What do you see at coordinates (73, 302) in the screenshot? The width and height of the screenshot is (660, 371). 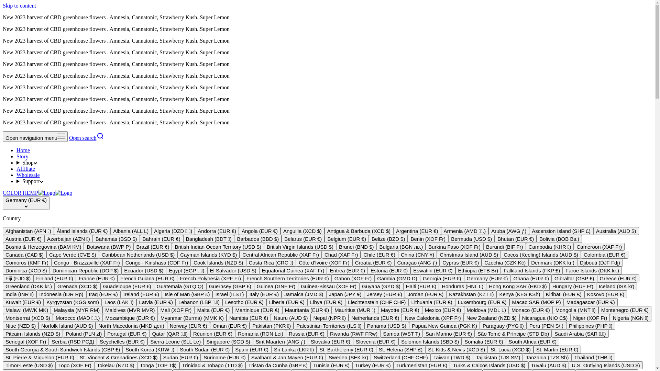 I see `Kyrgyzstan (KGS som)` at bounding box center [73, 302].